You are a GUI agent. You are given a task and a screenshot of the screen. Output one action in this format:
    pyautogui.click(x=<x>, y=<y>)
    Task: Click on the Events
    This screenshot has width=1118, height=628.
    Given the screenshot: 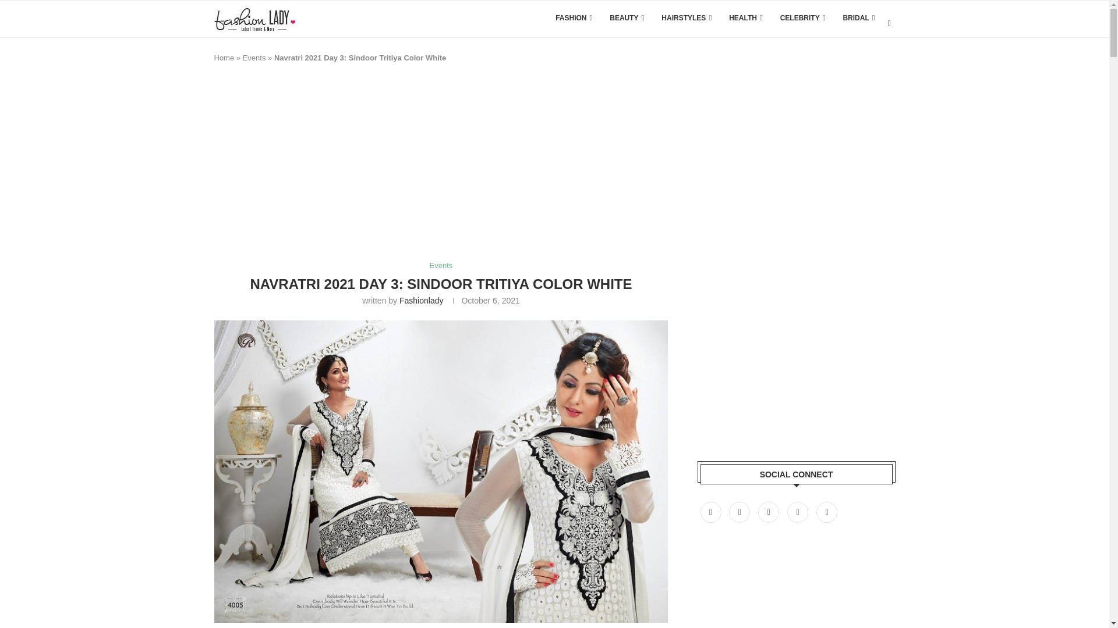 What is the action you would take?
    pyautogui.click(x=441, y=266)
    